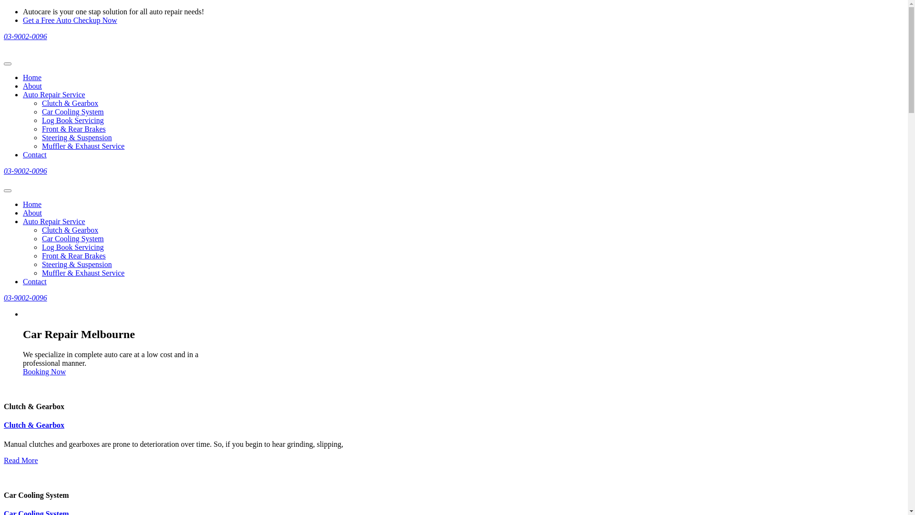 This screenshot has width=915, height=515. Describe the element at coordinates (83, 273) in the screenshot. I see `Muffler & Exhaust Service` at that location.